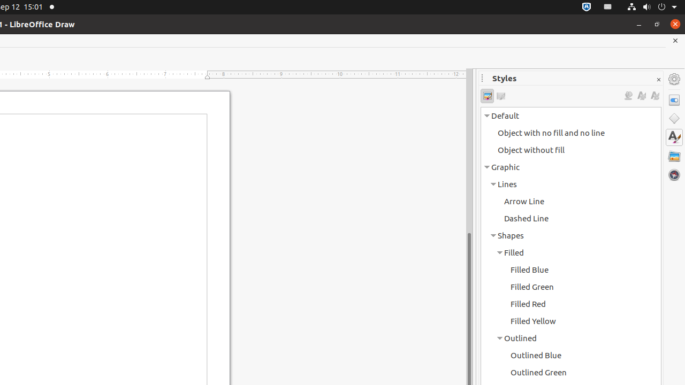 Image resolution: width=685 pixels, height=385 pixels. Describe the element at coordinates (628, 96) in the screenshot. I see `Fill Format Mode` at that location.